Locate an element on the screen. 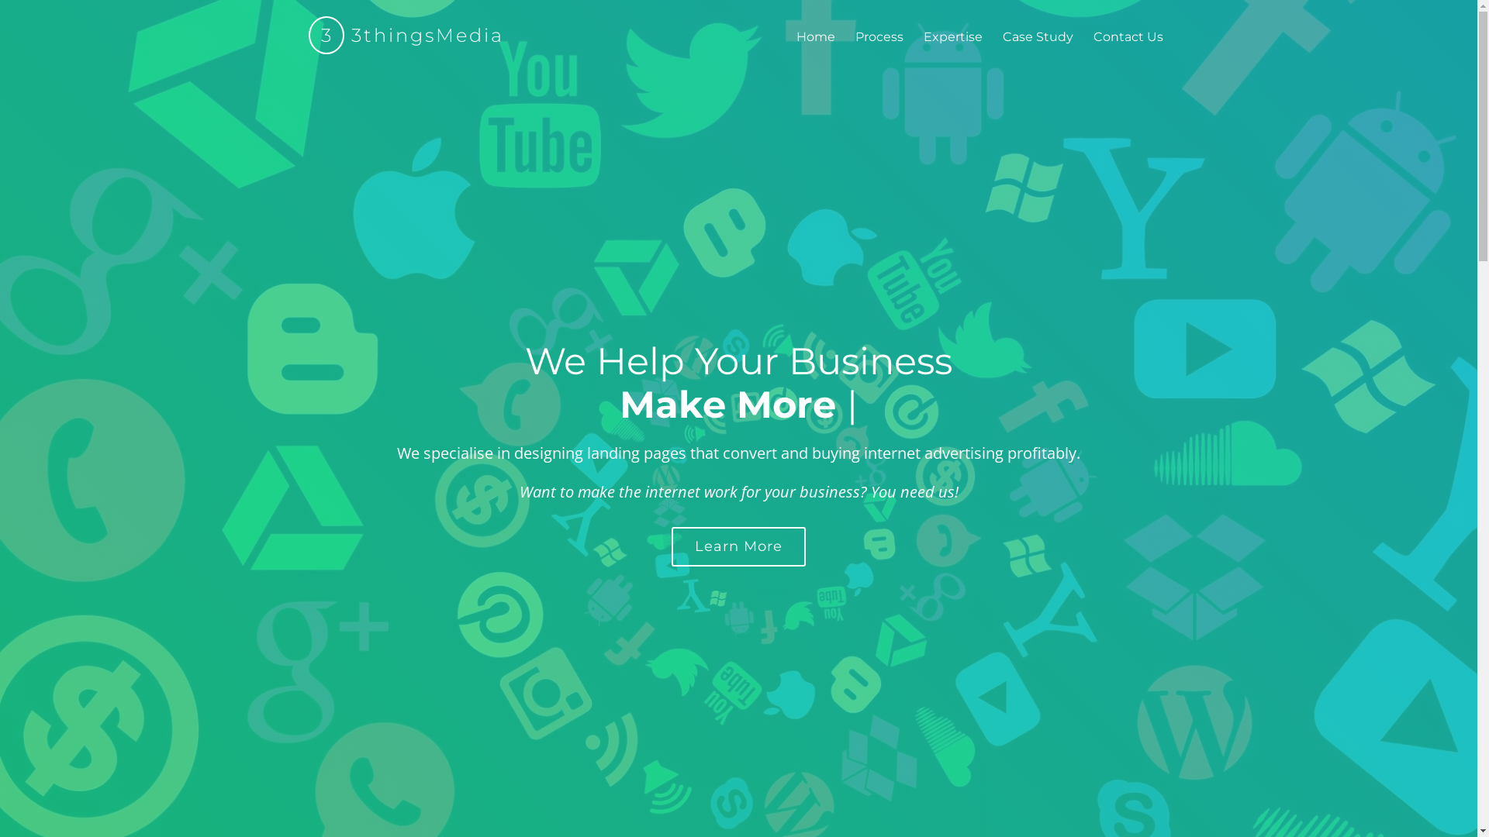  Home is located at coordinates (814, 39).